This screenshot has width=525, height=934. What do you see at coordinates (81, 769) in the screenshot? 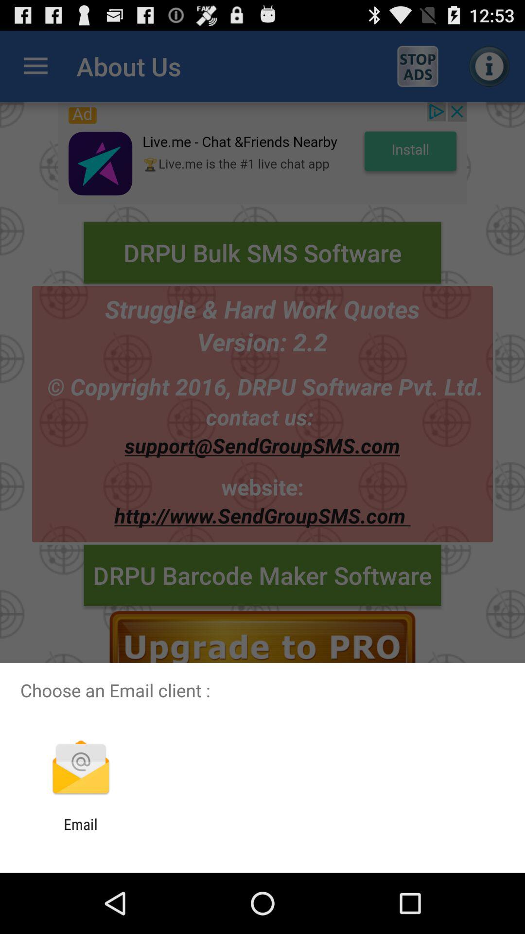
I see `tap app below choose an email` at bounding box center [81, 769].